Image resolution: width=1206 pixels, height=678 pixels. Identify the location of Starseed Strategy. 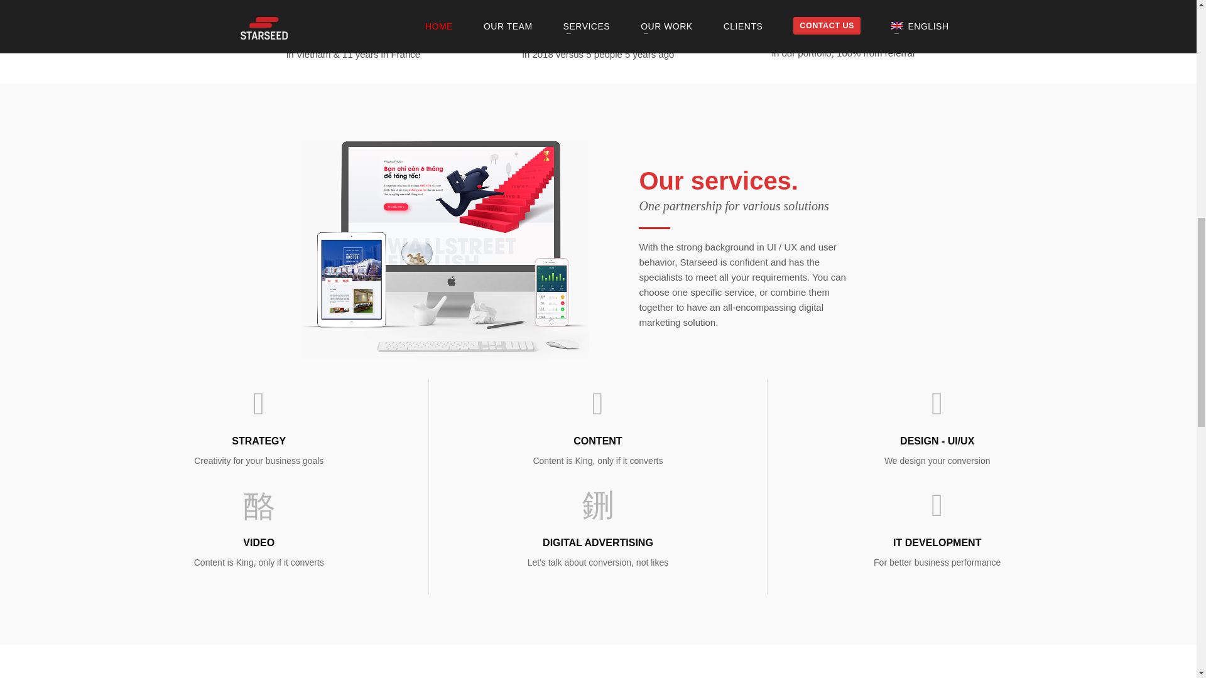
(259, 441).